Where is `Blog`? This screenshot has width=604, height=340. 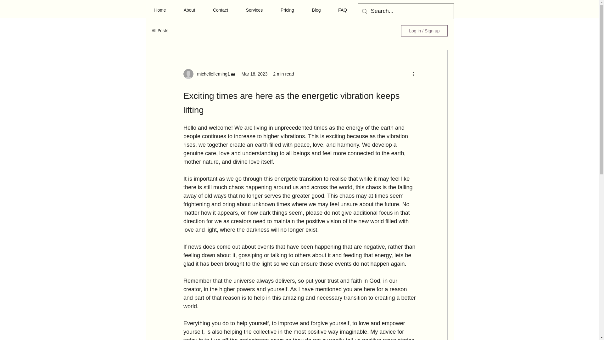
Blog is located at coordinates (316, 10).